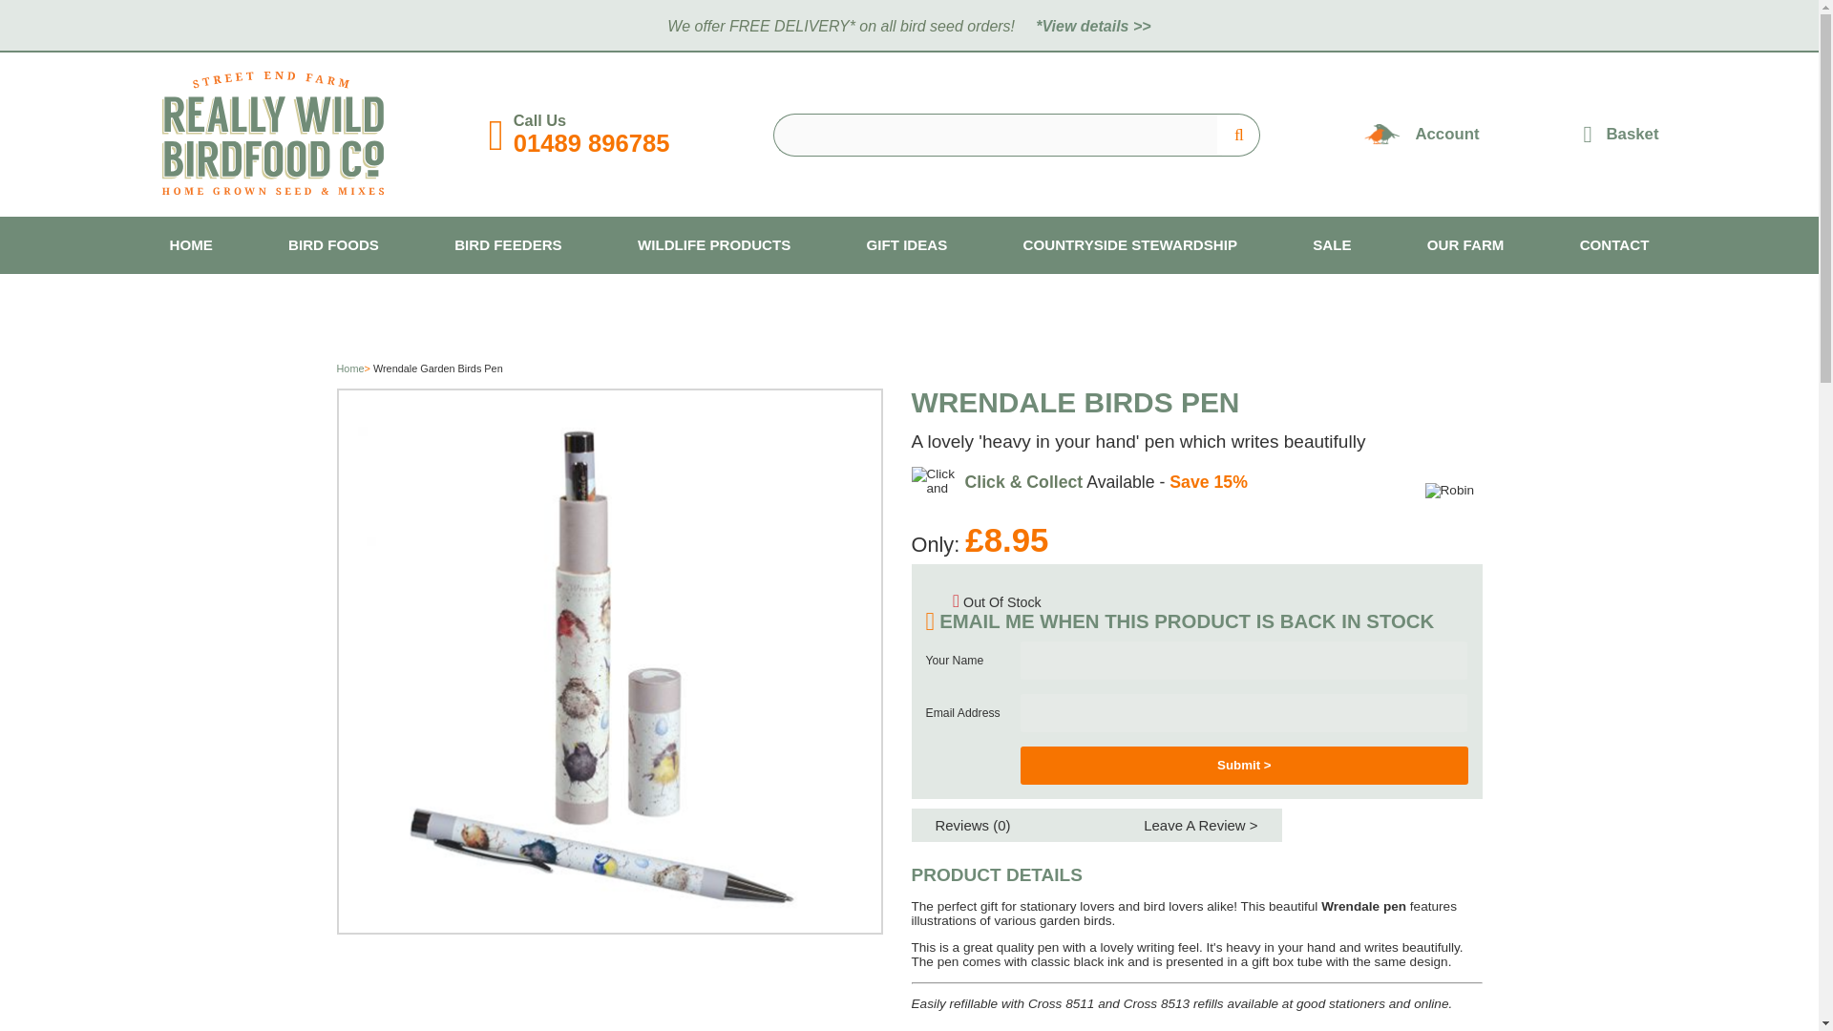 This screenshot has height=1031, width=1833. What do you see at coordinates (333, 244) in the screenshot?
I see `BIRD FOODS` at bounding box center [333, 244].